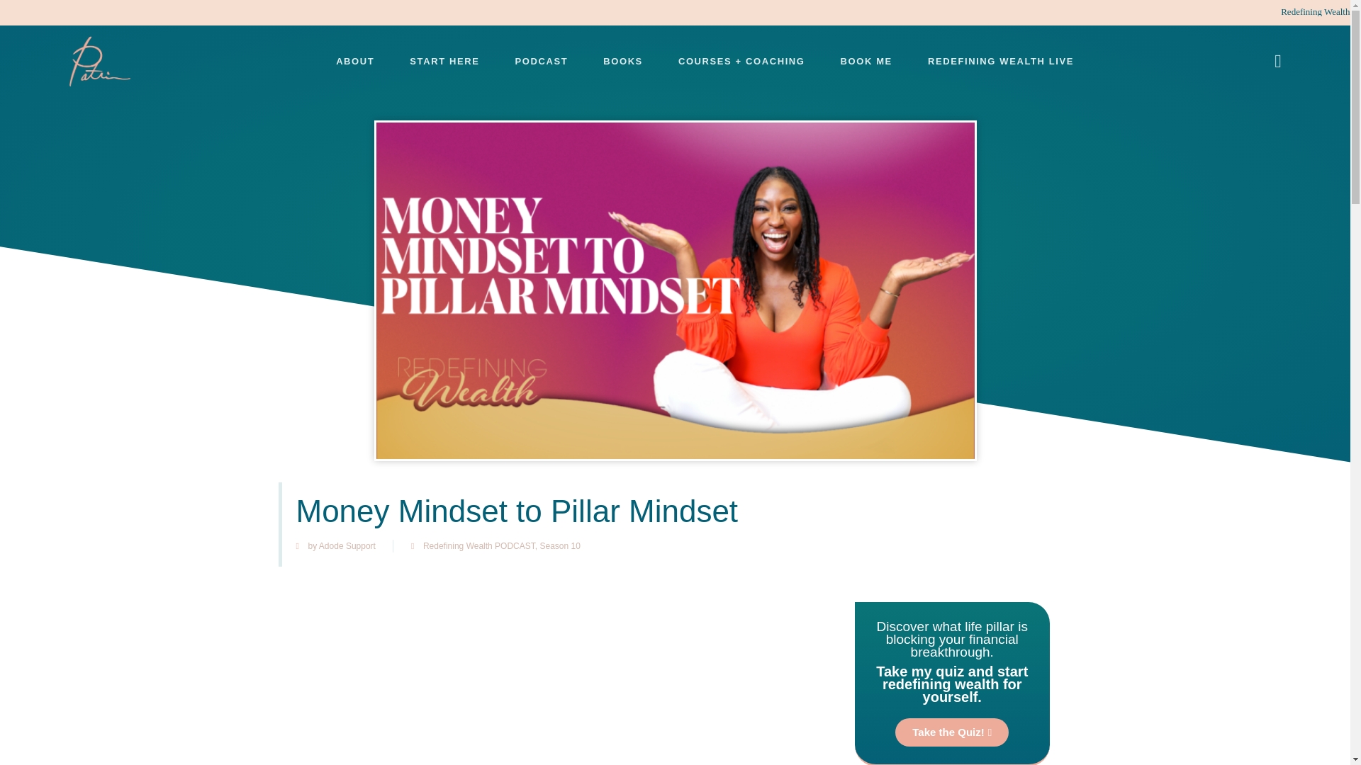  What do you see at coordinates (622, 61) in the screenshot?
I see `BOOKS` at bounding box center [622, 61].